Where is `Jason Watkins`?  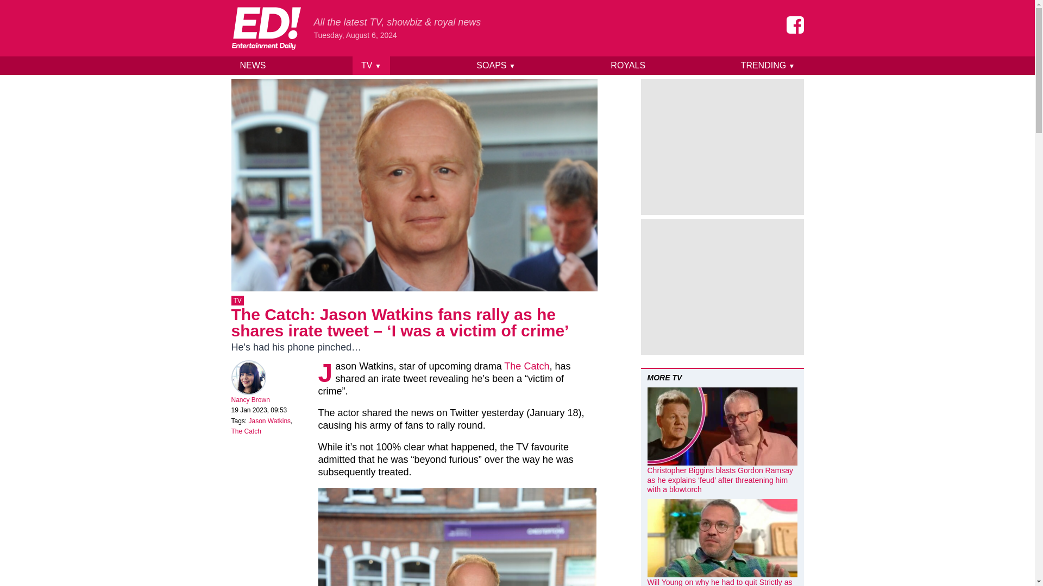
Jason Watkins is located at coordinates (269, 421).